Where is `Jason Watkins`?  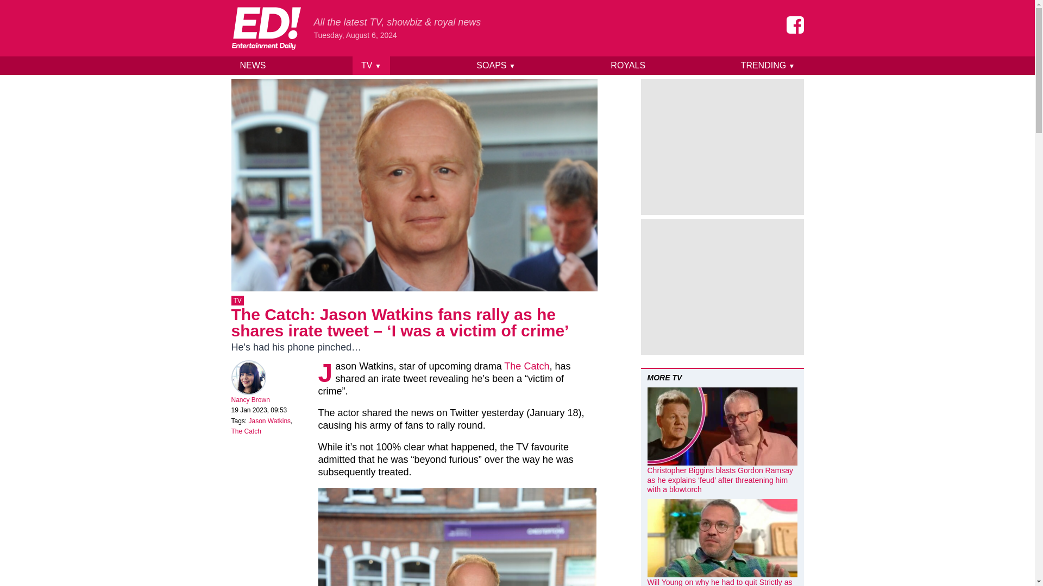
Jason Watkins is located at coordinates (269, 421).